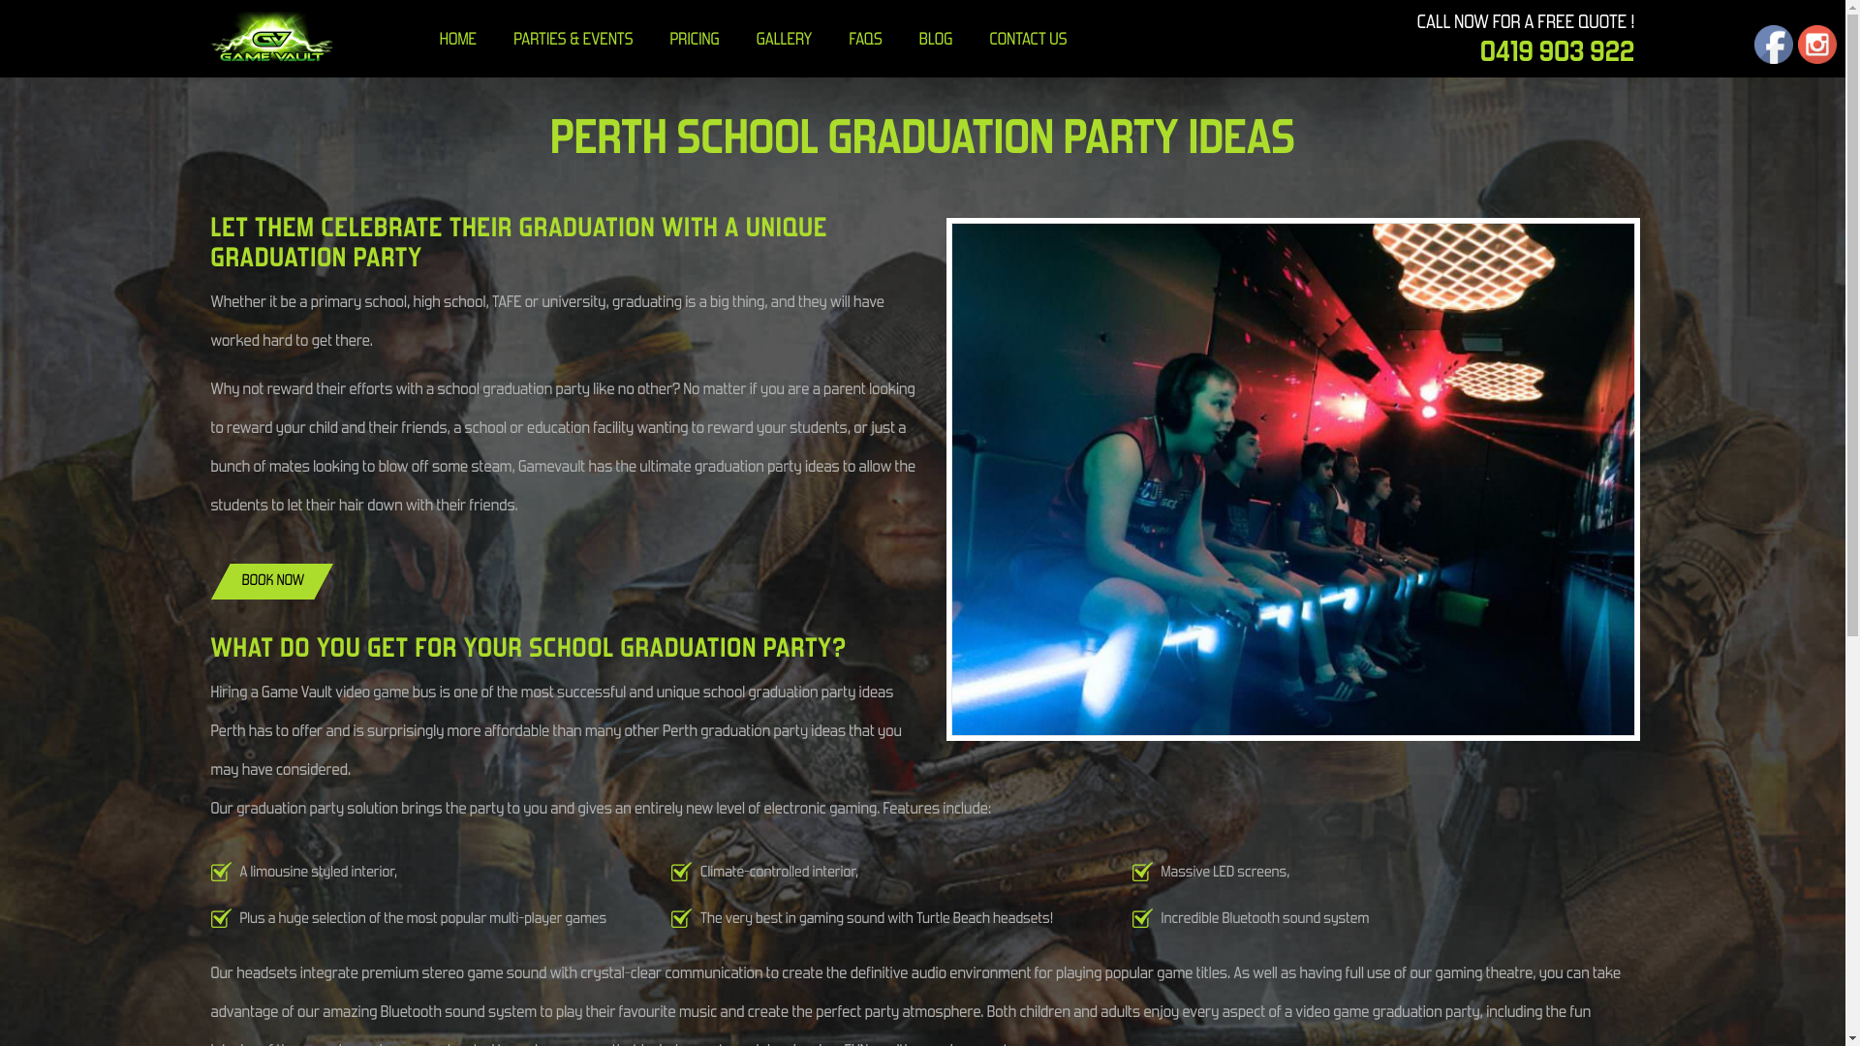 Image resolution: width=1860 pixels, height=1046 pixels. What do you see at coordinates (1028, 39) in the screenshot?
I see `CONTACT US` at bounding box center [1028, 39].